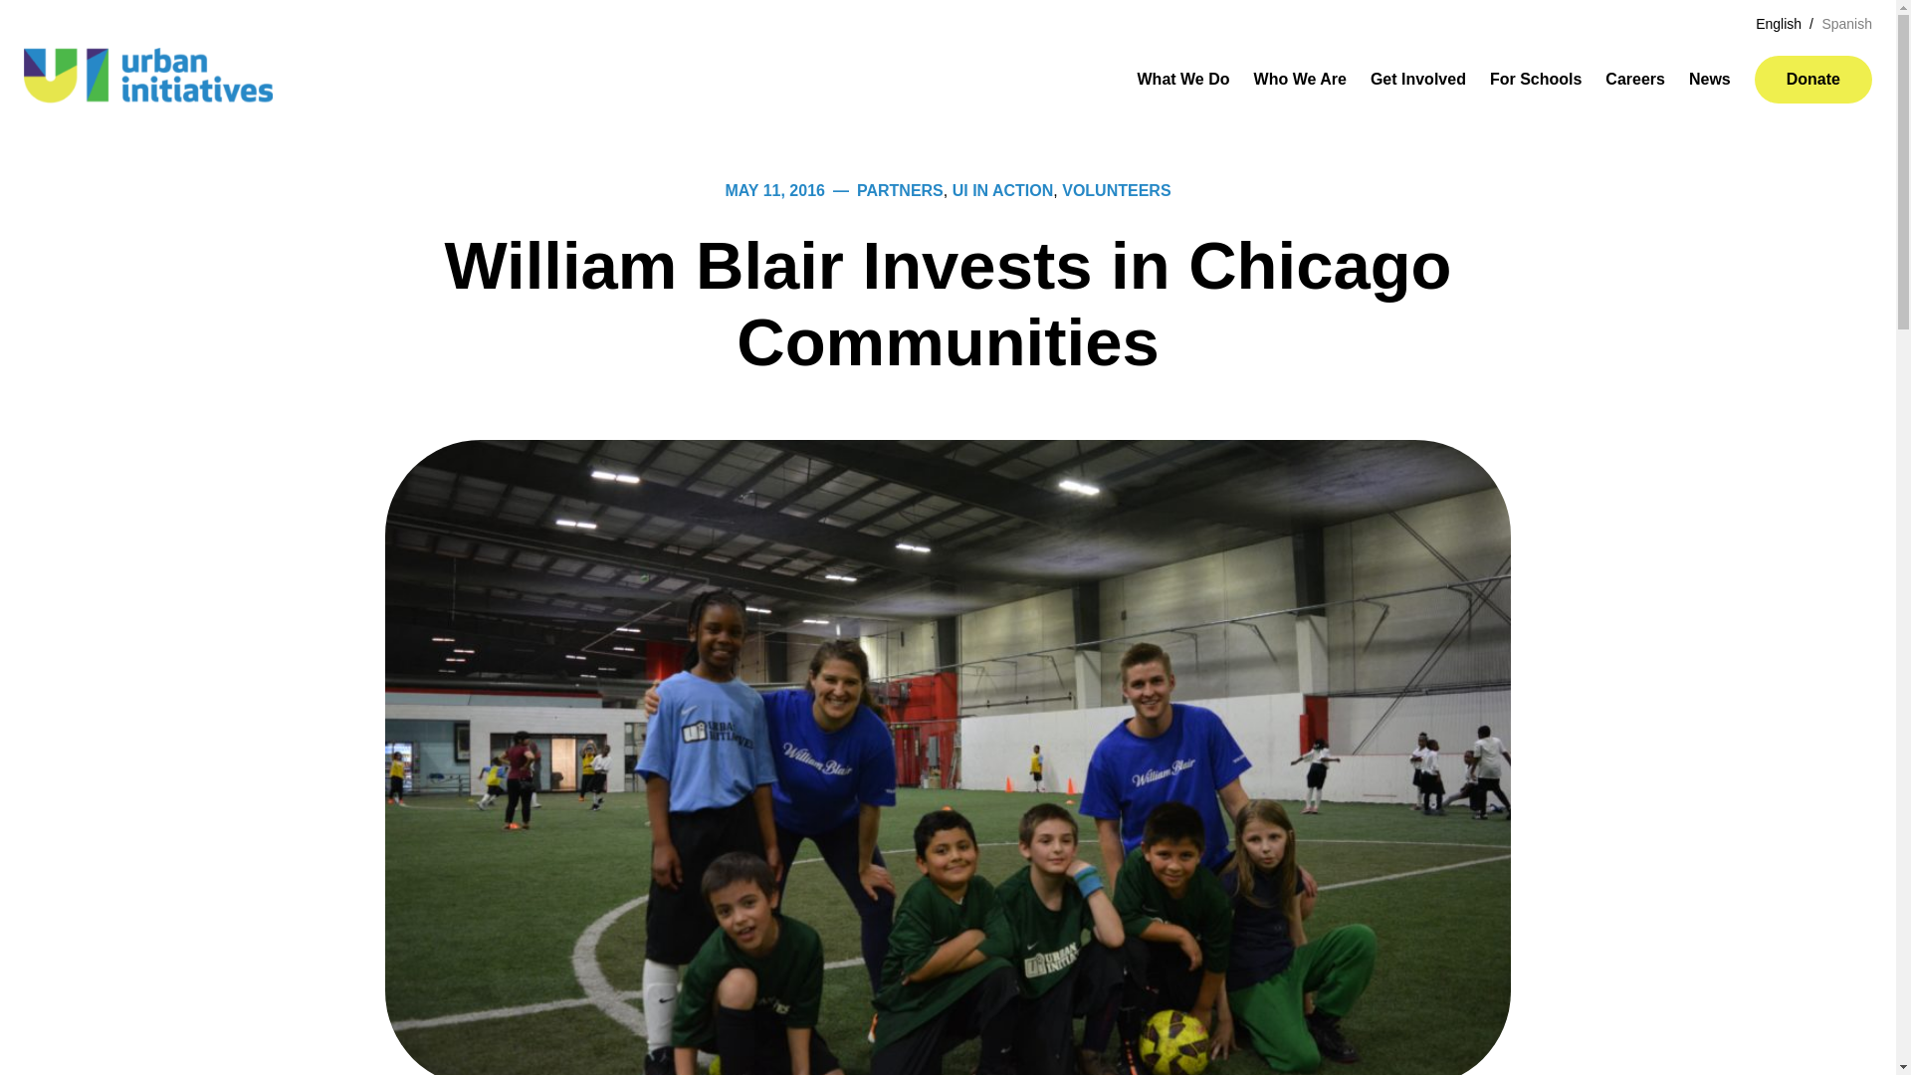  Describe the element at coordinates (1182, 80) in the screenshot. I see `What We Do` at that location.